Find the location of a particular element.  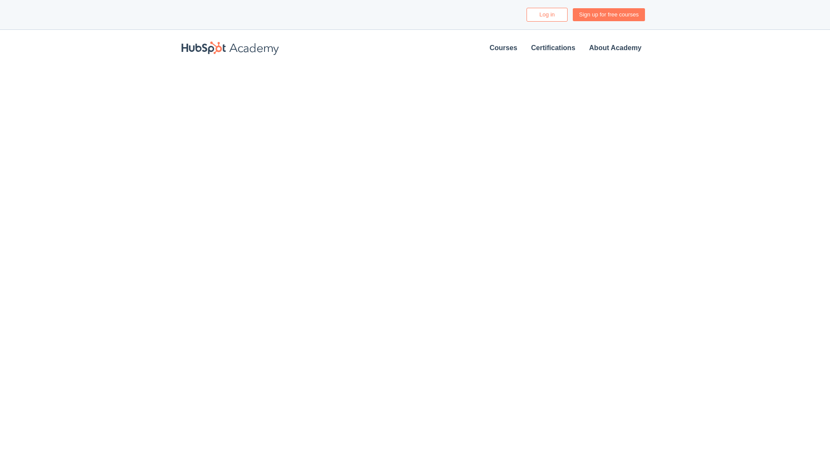

About Academy is located at coordinates (615, 48).